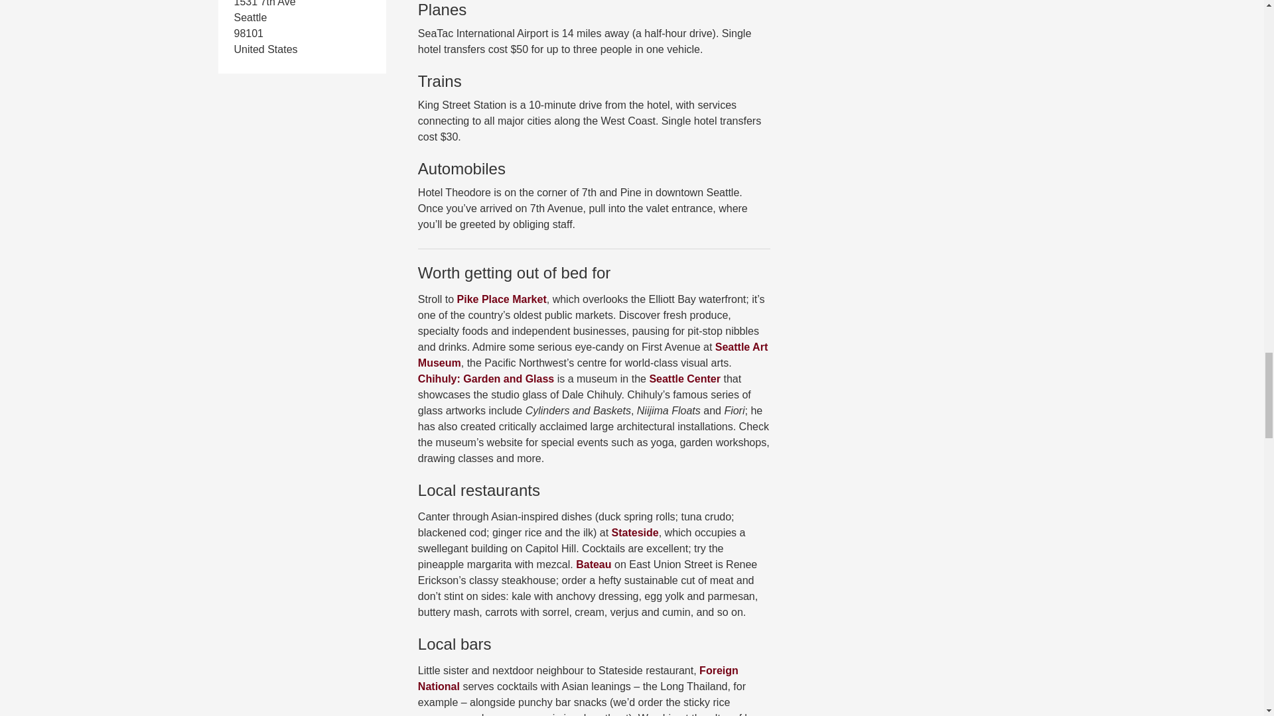 The image size is (1274, 716). What do you see at coordinates (593, 564) in the screenshot?
I see `Bateau` at bounding box center [593, 564].